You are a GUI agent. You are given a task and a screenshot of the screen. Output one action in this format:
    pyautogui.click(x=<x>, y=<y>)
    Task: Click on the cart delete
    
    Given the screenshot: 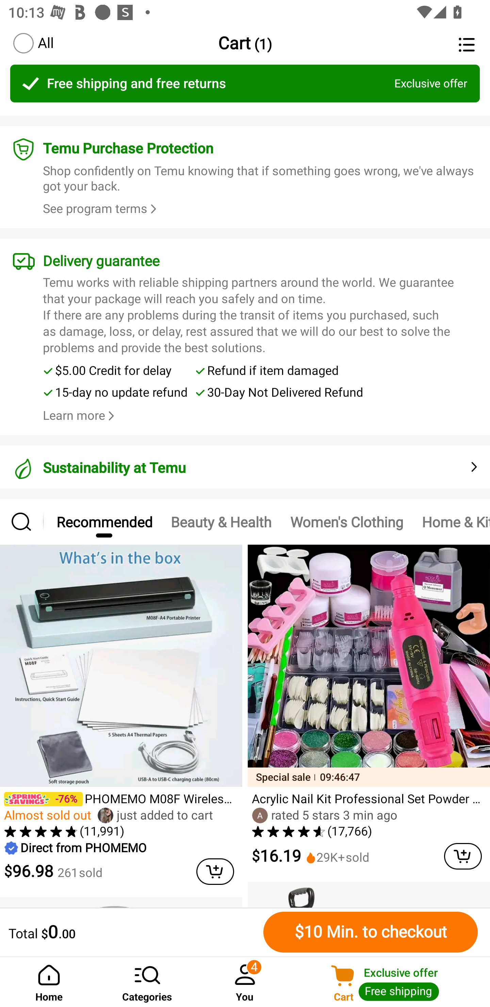 What is the action you would take?
    pyautogui.click(x=463, y=856)
    